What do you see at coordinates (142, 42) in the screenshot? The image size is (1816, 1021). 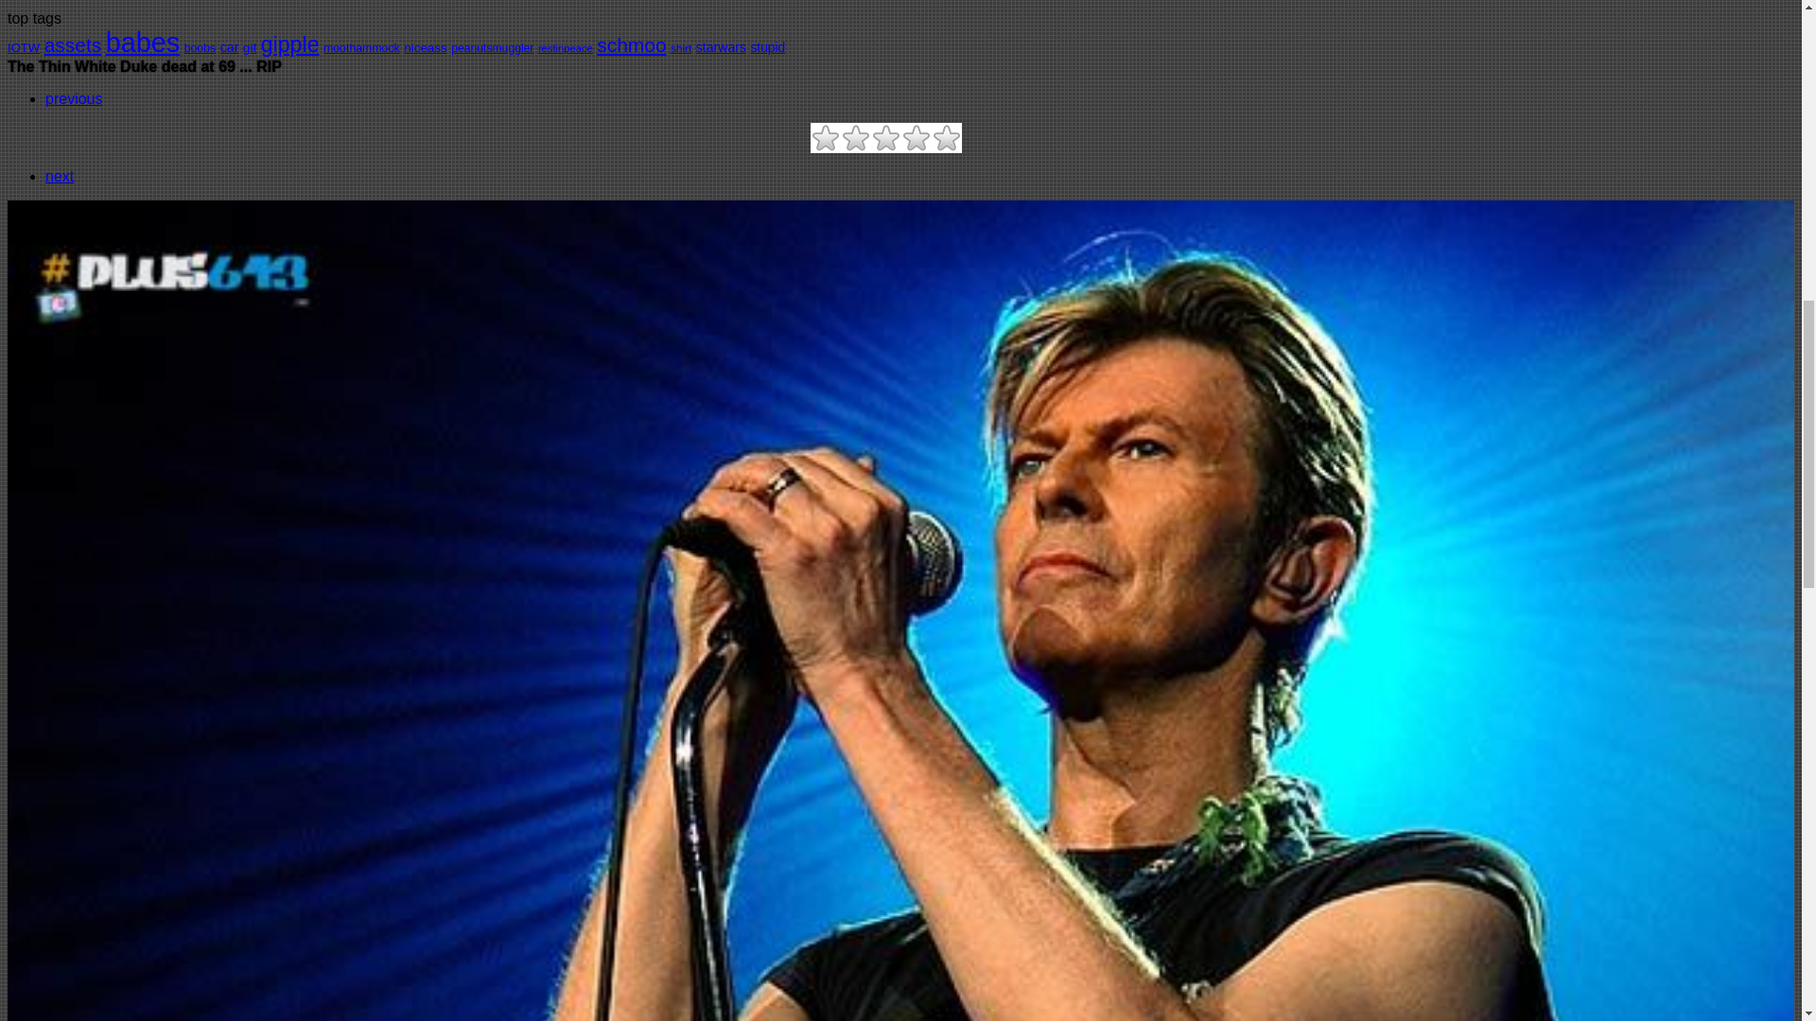 I see `375 images tagged with babes` at bounding box center [142, 42].